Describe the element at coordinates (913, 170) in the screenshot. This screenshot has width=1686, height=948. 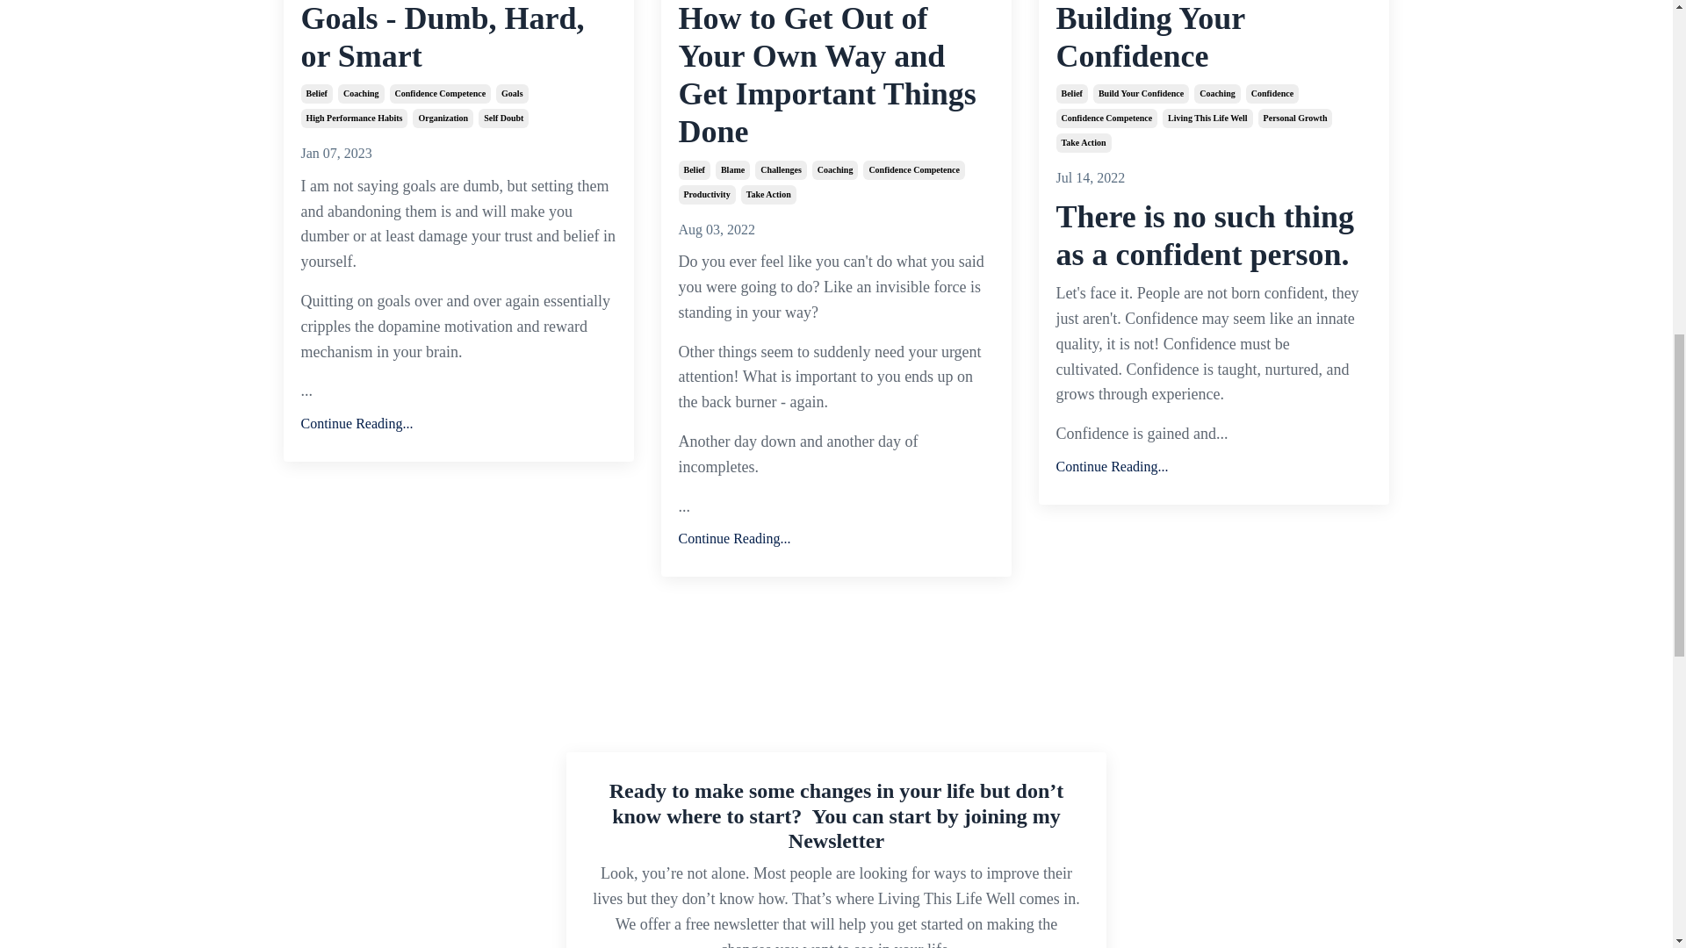
I see `Confidence Competence` at that location.